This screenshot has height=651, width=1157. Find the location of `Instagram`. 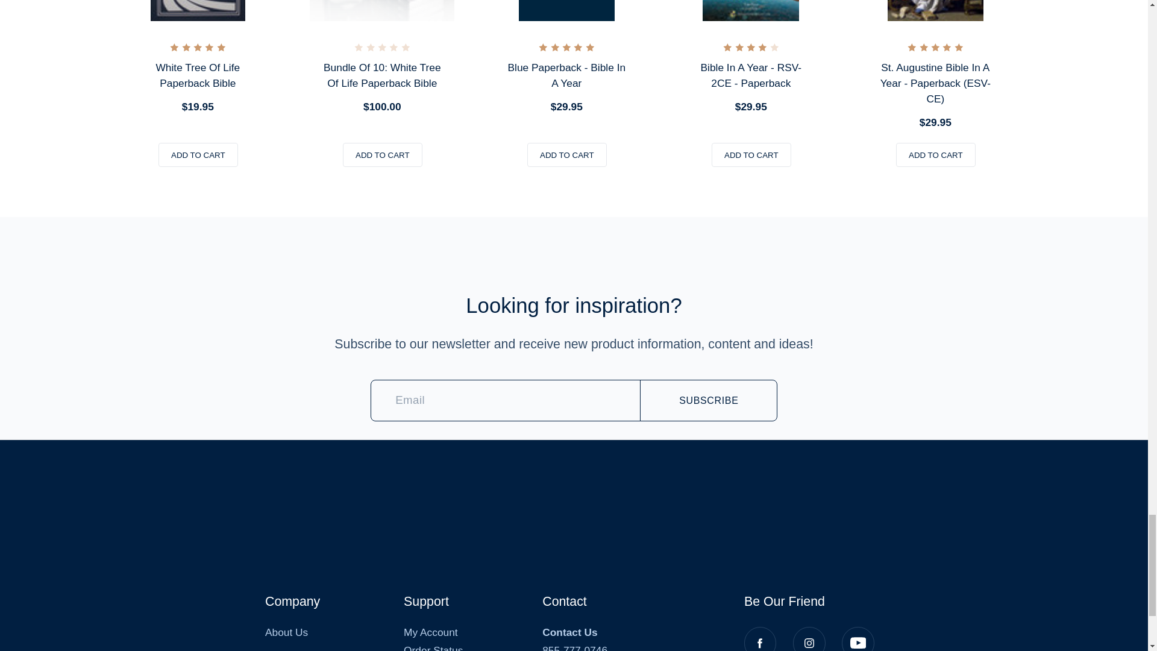

Instagram is located at coordinates (809, 639).